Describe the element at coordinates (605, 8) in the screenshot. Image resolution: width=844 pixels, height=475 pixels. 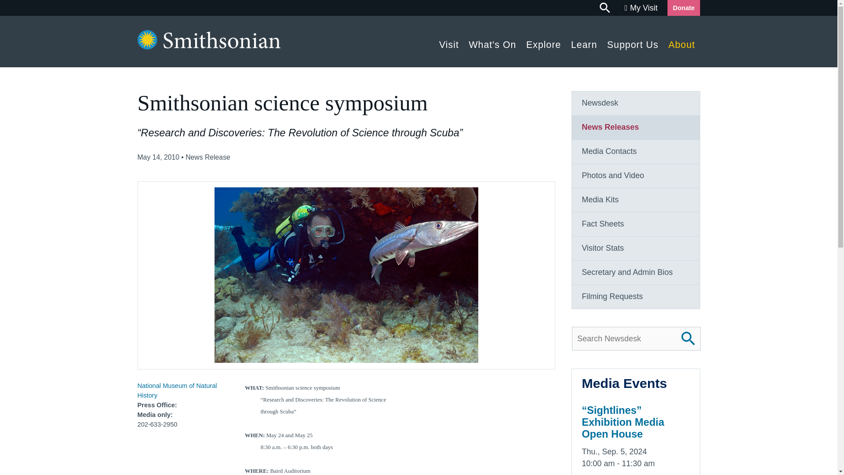
I see `Search` at that location.